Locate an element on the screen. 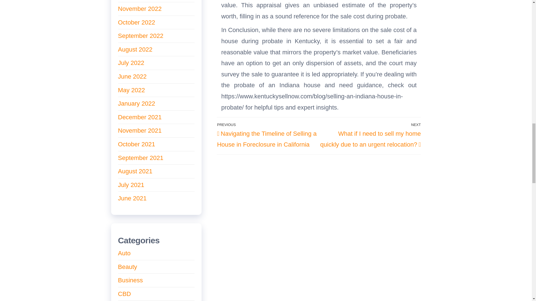 Image resolution: width=536 pixels, height=301 pixels. October 2022 is located at coordinates (136, 22).